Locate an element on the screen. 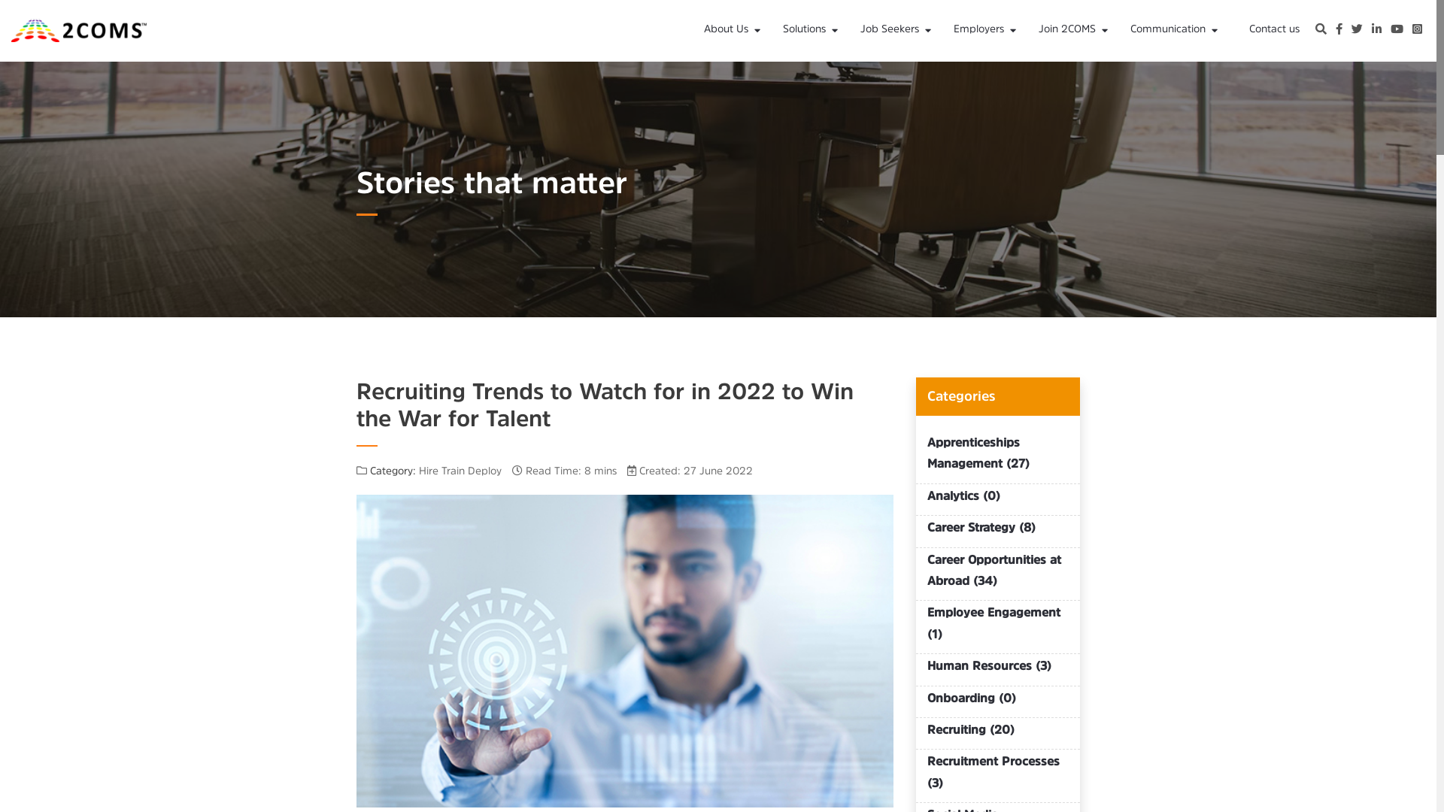 The image size is (1444, 812). Employers is located at coordinates (987, 31).